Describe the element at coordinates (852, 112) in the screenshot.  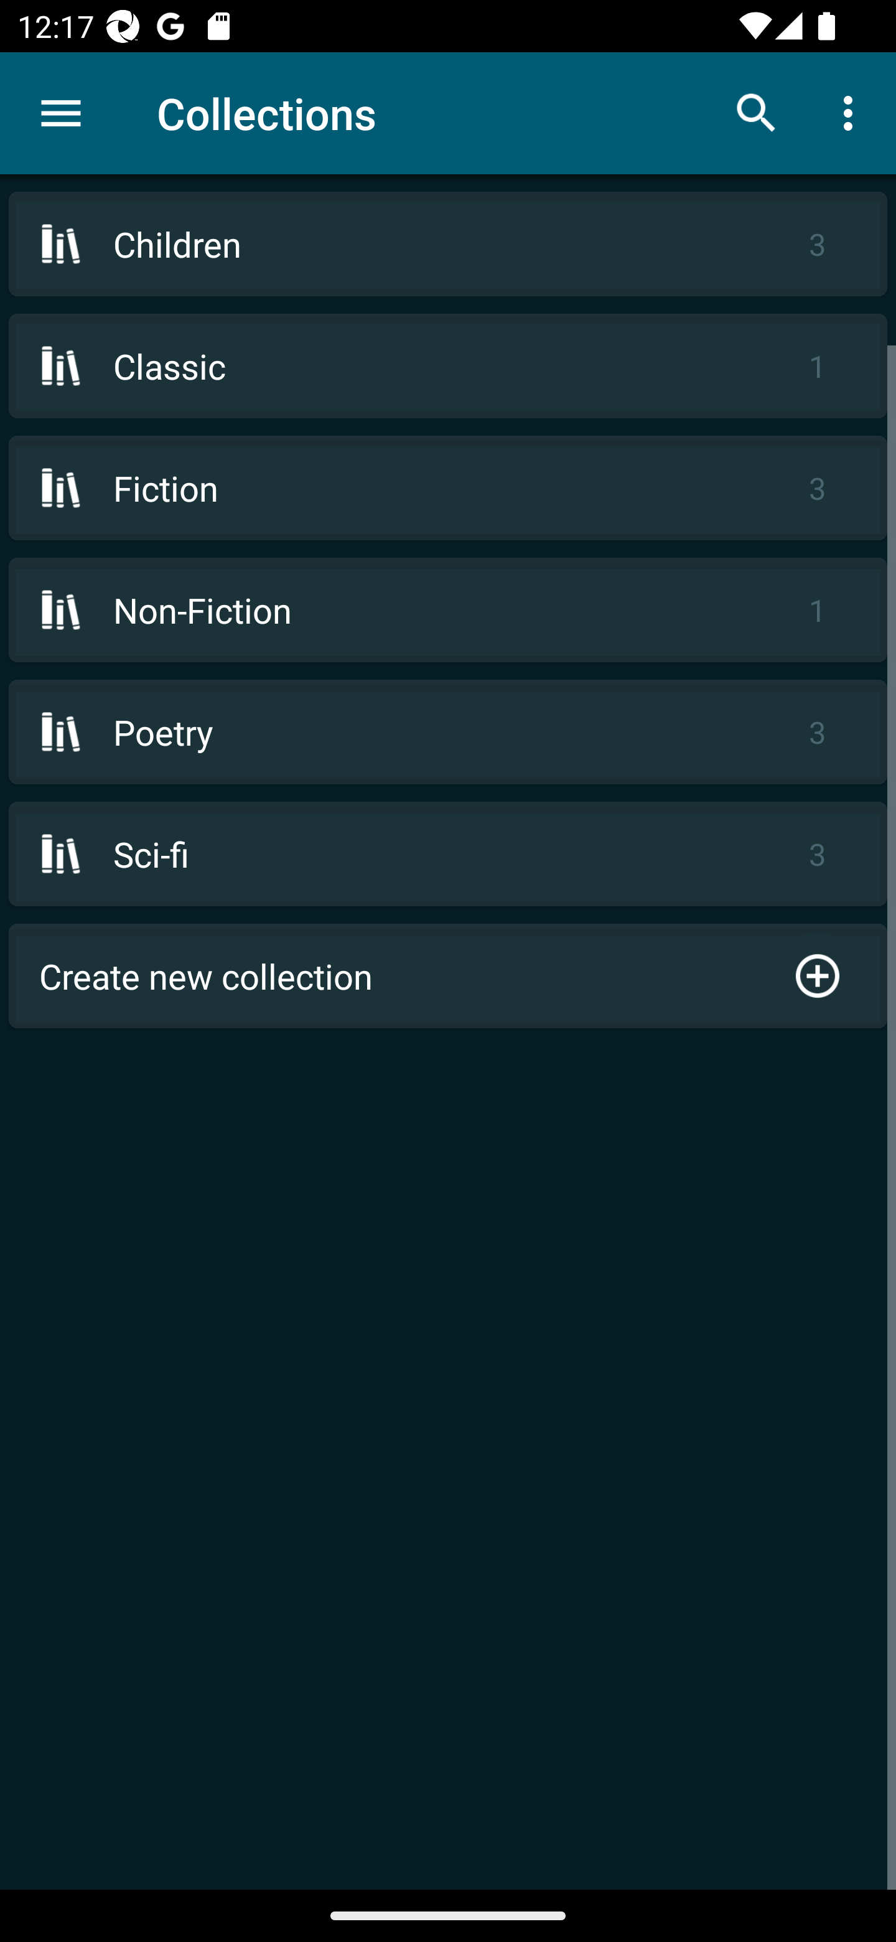
I see `More options` at that location.